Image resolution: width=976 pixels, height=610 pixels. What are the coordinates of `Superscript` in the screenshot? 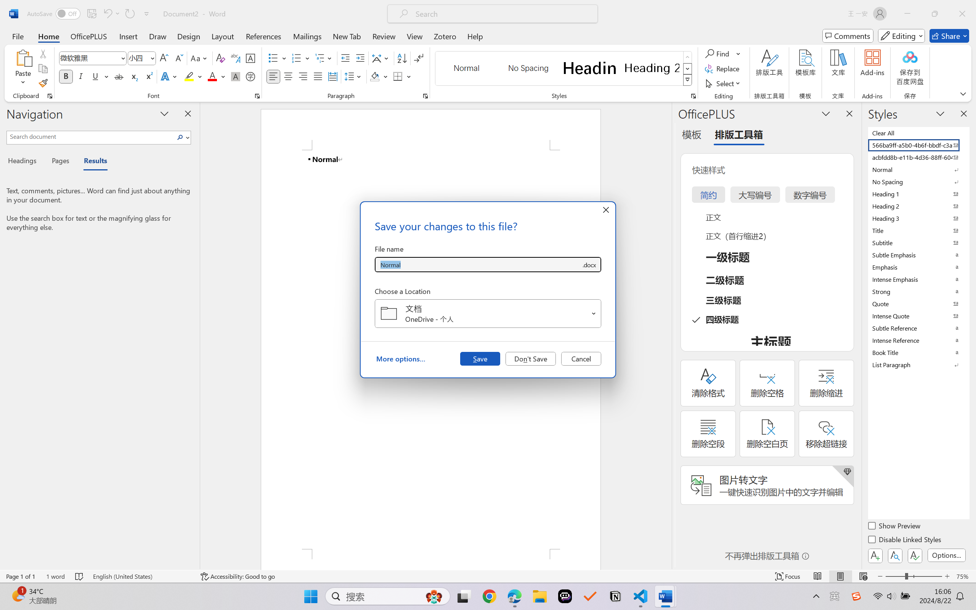 It's located at (148, 76).